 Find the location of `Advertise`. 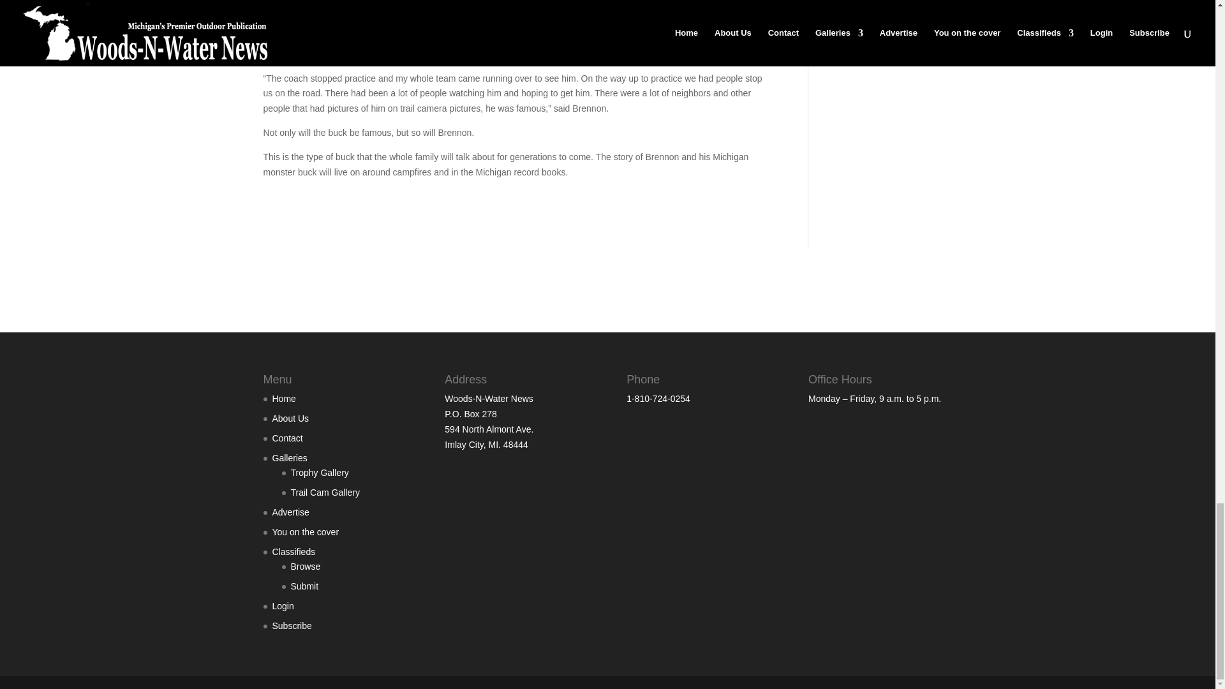

Advertise is located at coordinates (290, 512).